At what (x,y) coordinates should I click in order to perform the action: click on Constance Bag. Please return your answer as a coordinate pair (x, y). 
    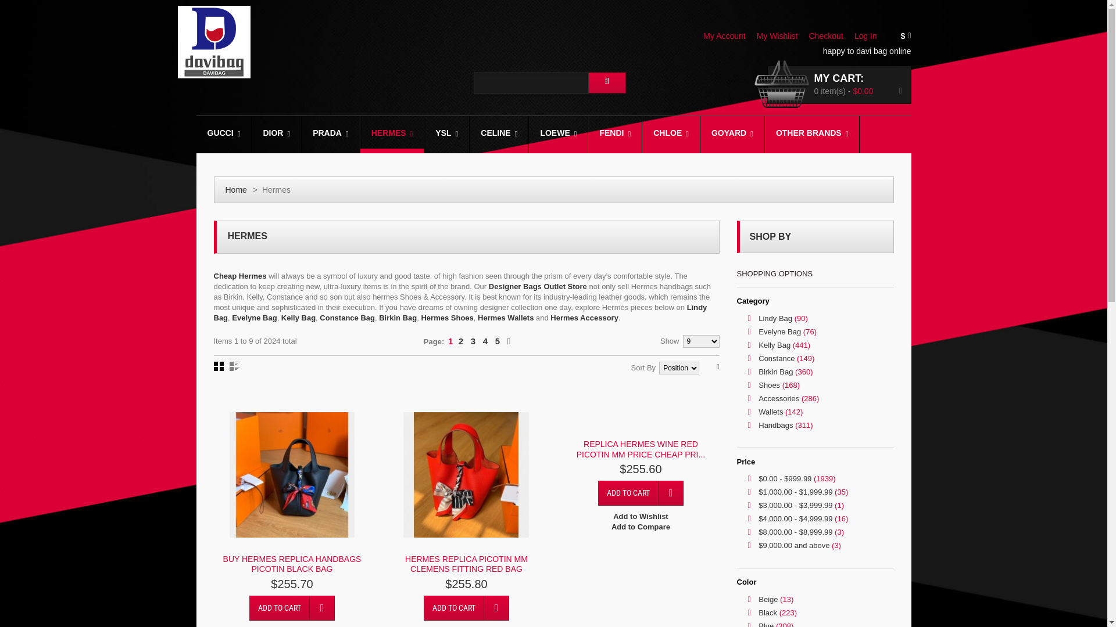
    Looking at the image, I should click on (348, 318).